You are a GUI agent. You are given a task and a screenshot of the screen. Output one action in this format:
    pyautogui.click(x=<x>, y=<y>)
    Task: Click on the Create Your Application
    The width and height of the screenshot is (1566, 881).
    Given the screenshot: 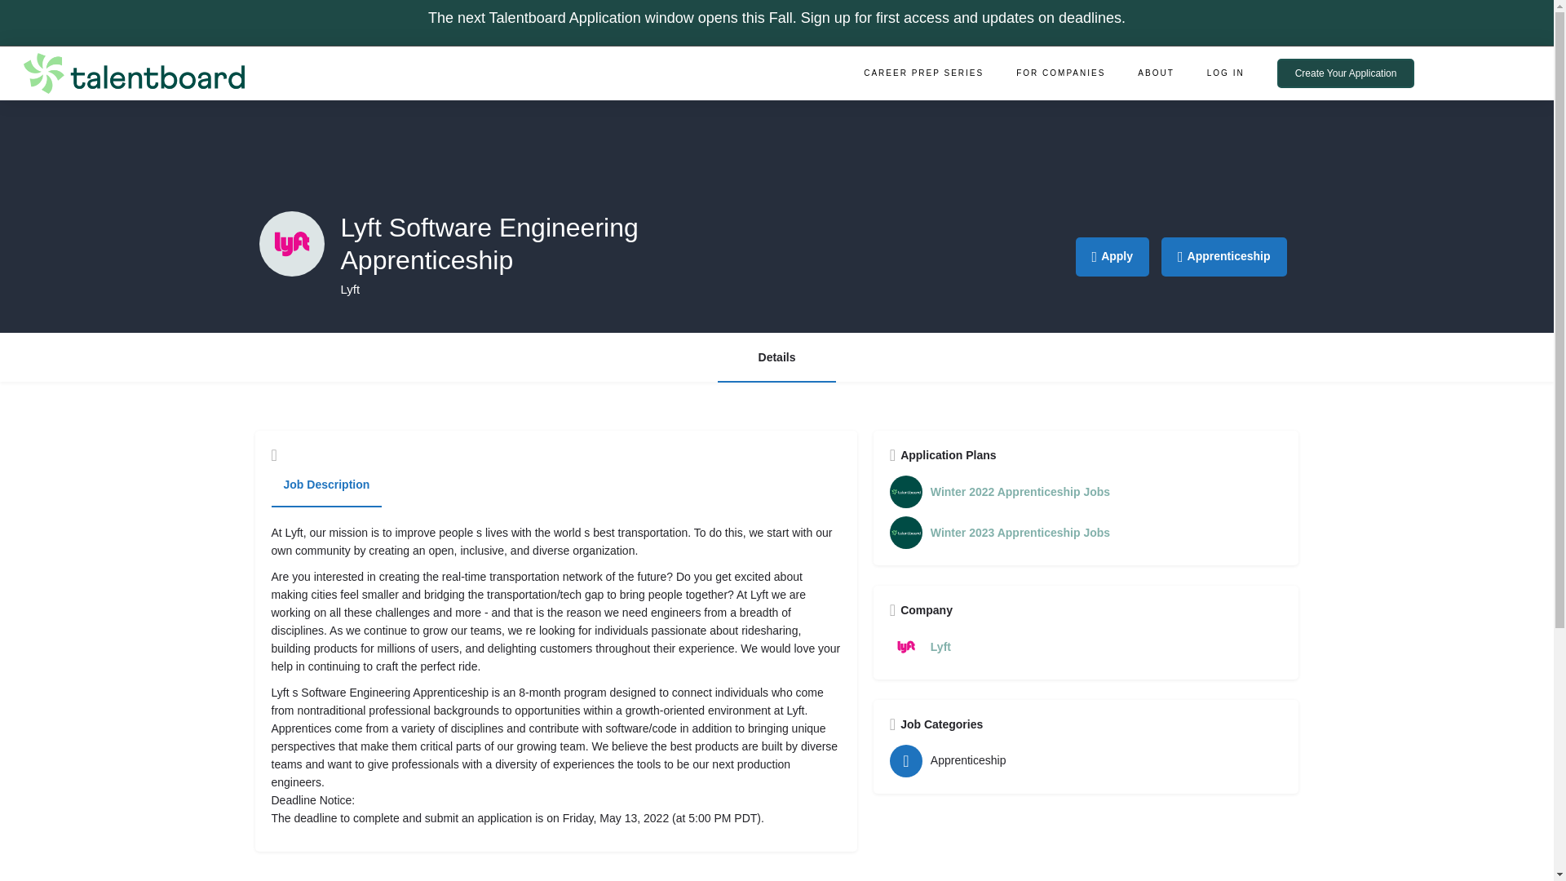 What is the action you would take?
    pyautogui.click(x=1346, y=73)
    